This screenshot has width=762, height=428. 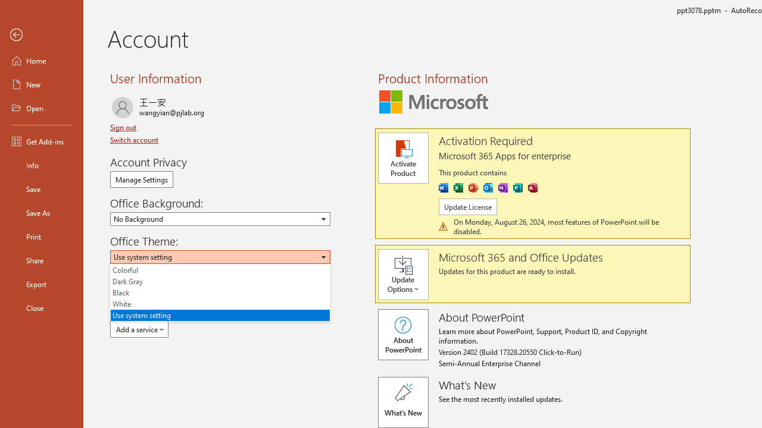 I want to click on Activate Product, so click(x=402, y=158).